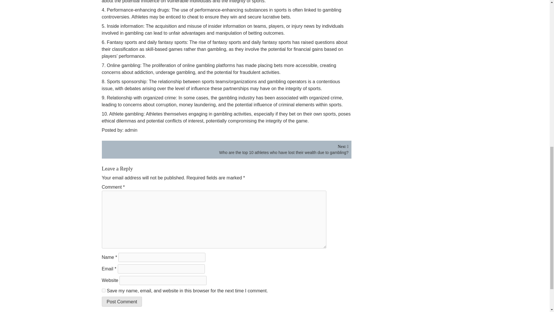  What do you see at coordinates (103, 290) in the screenshot?
I see `yes` at bounding box center [103, 290].